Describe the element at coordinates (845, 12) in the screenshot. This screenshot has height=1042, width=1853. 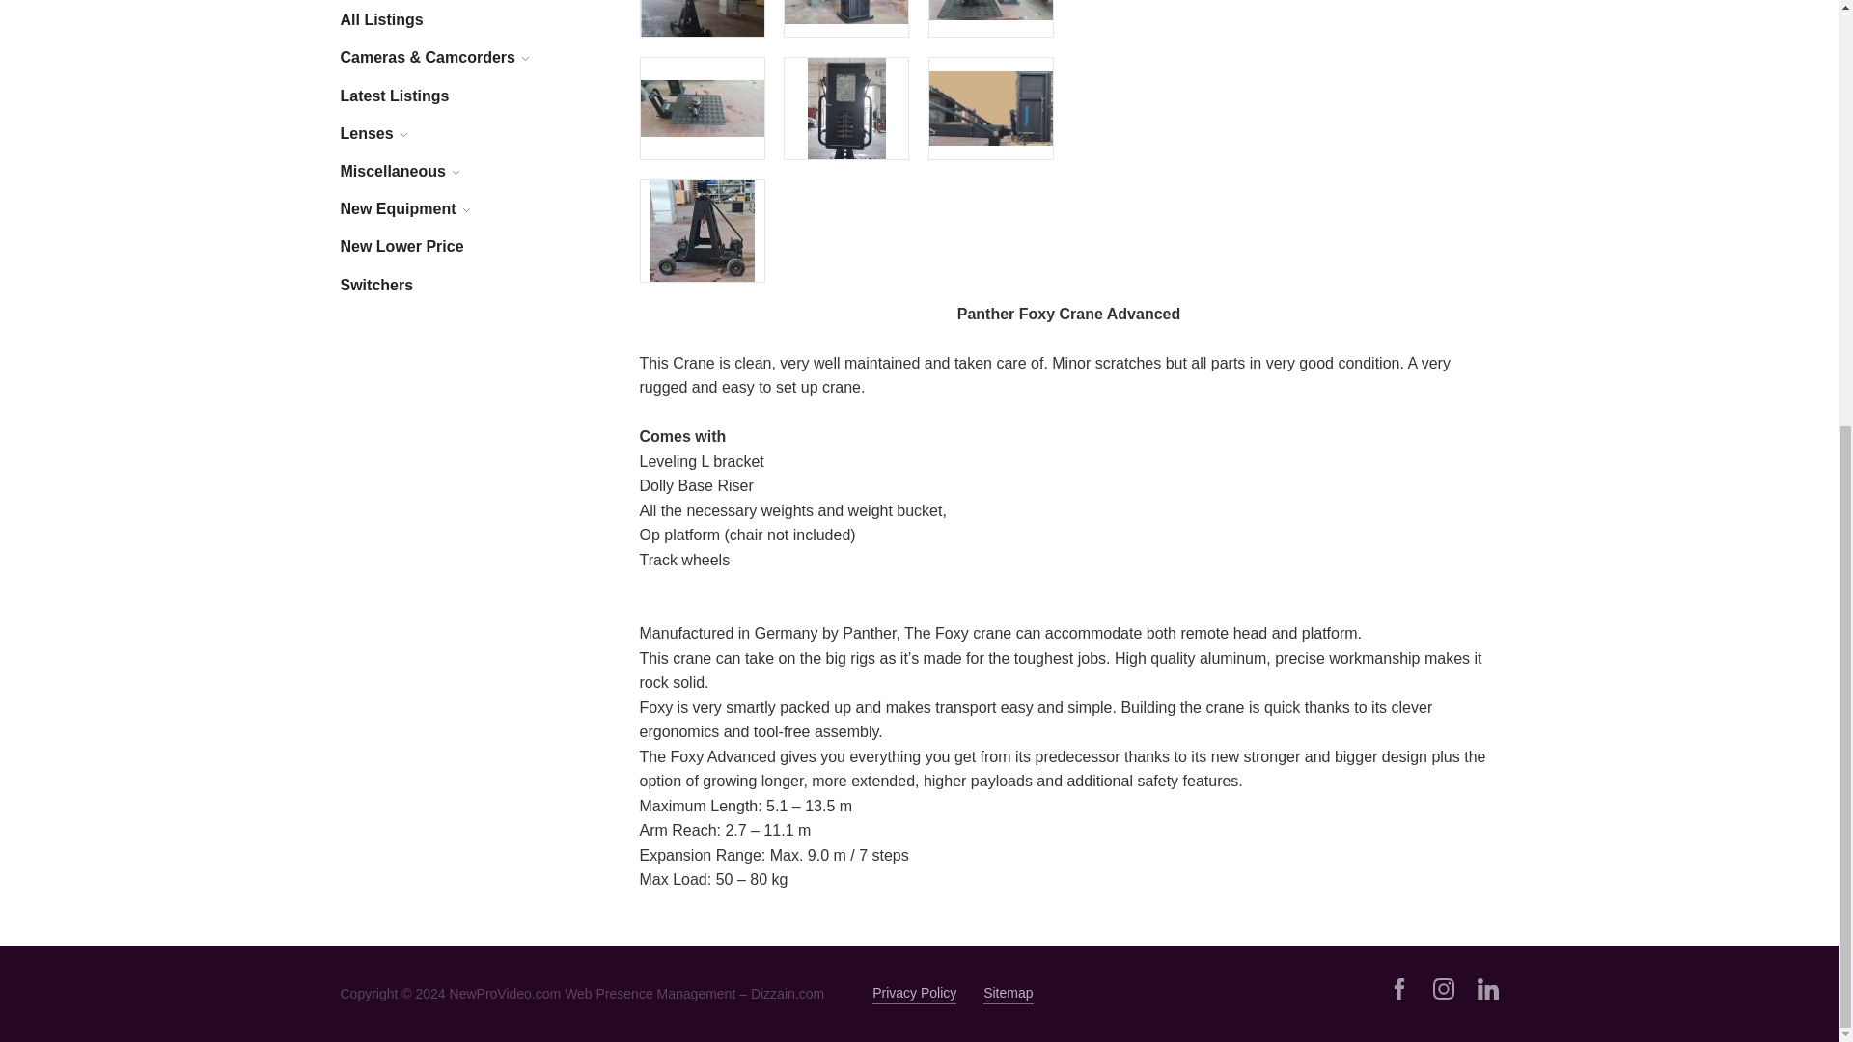
I see `Panther Foxy Advanced Crane ` at that location.